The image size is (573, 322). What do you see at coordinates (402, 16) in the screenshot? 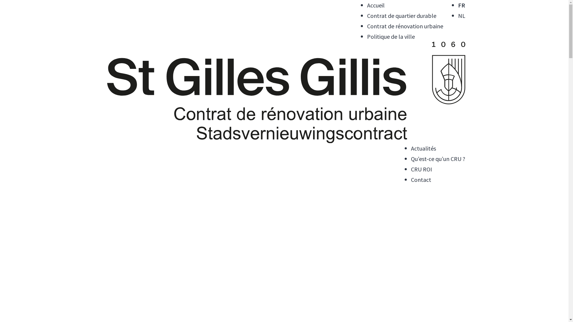
I see `Contrat de quartier durable` at bounding box center [402, 16].